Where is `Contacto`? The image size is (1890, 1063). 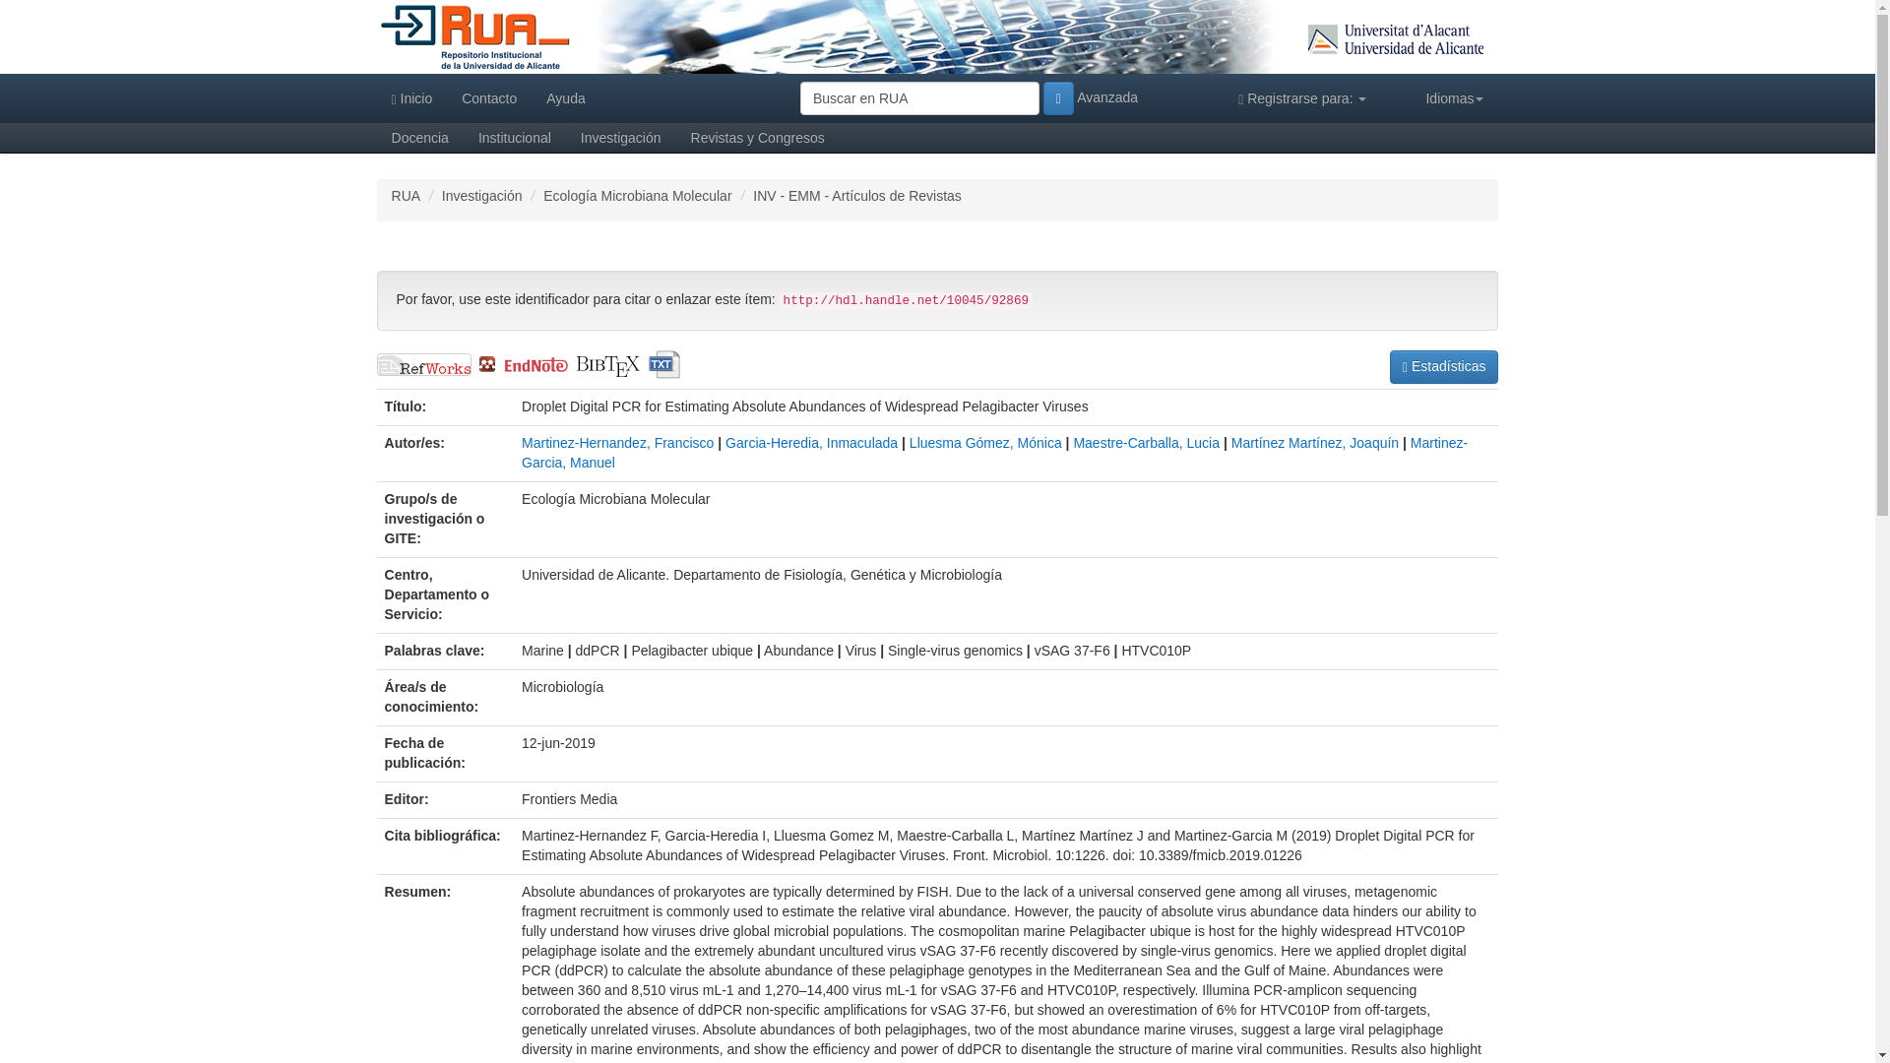
Contacto is located at coordinates (488, 98).